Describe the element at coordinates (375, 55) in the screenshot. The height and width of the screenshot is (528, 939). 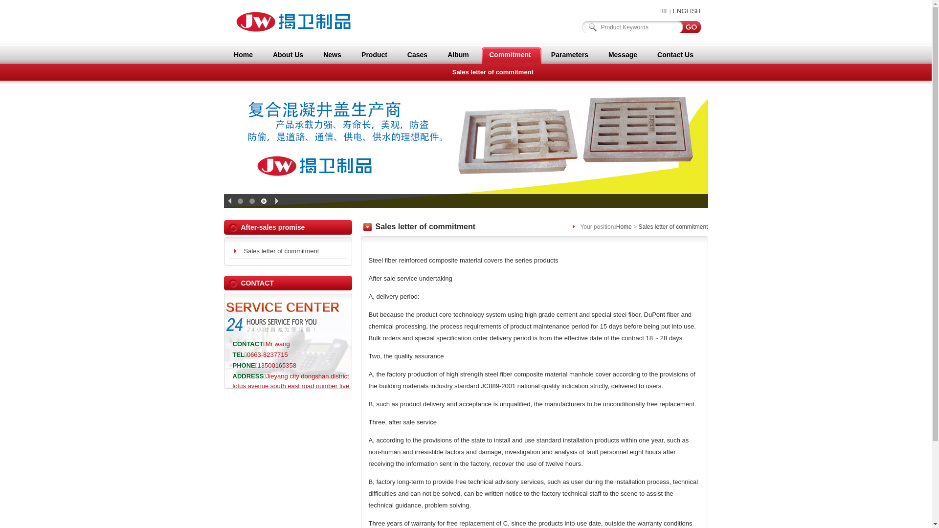
I see `Product` at that location.